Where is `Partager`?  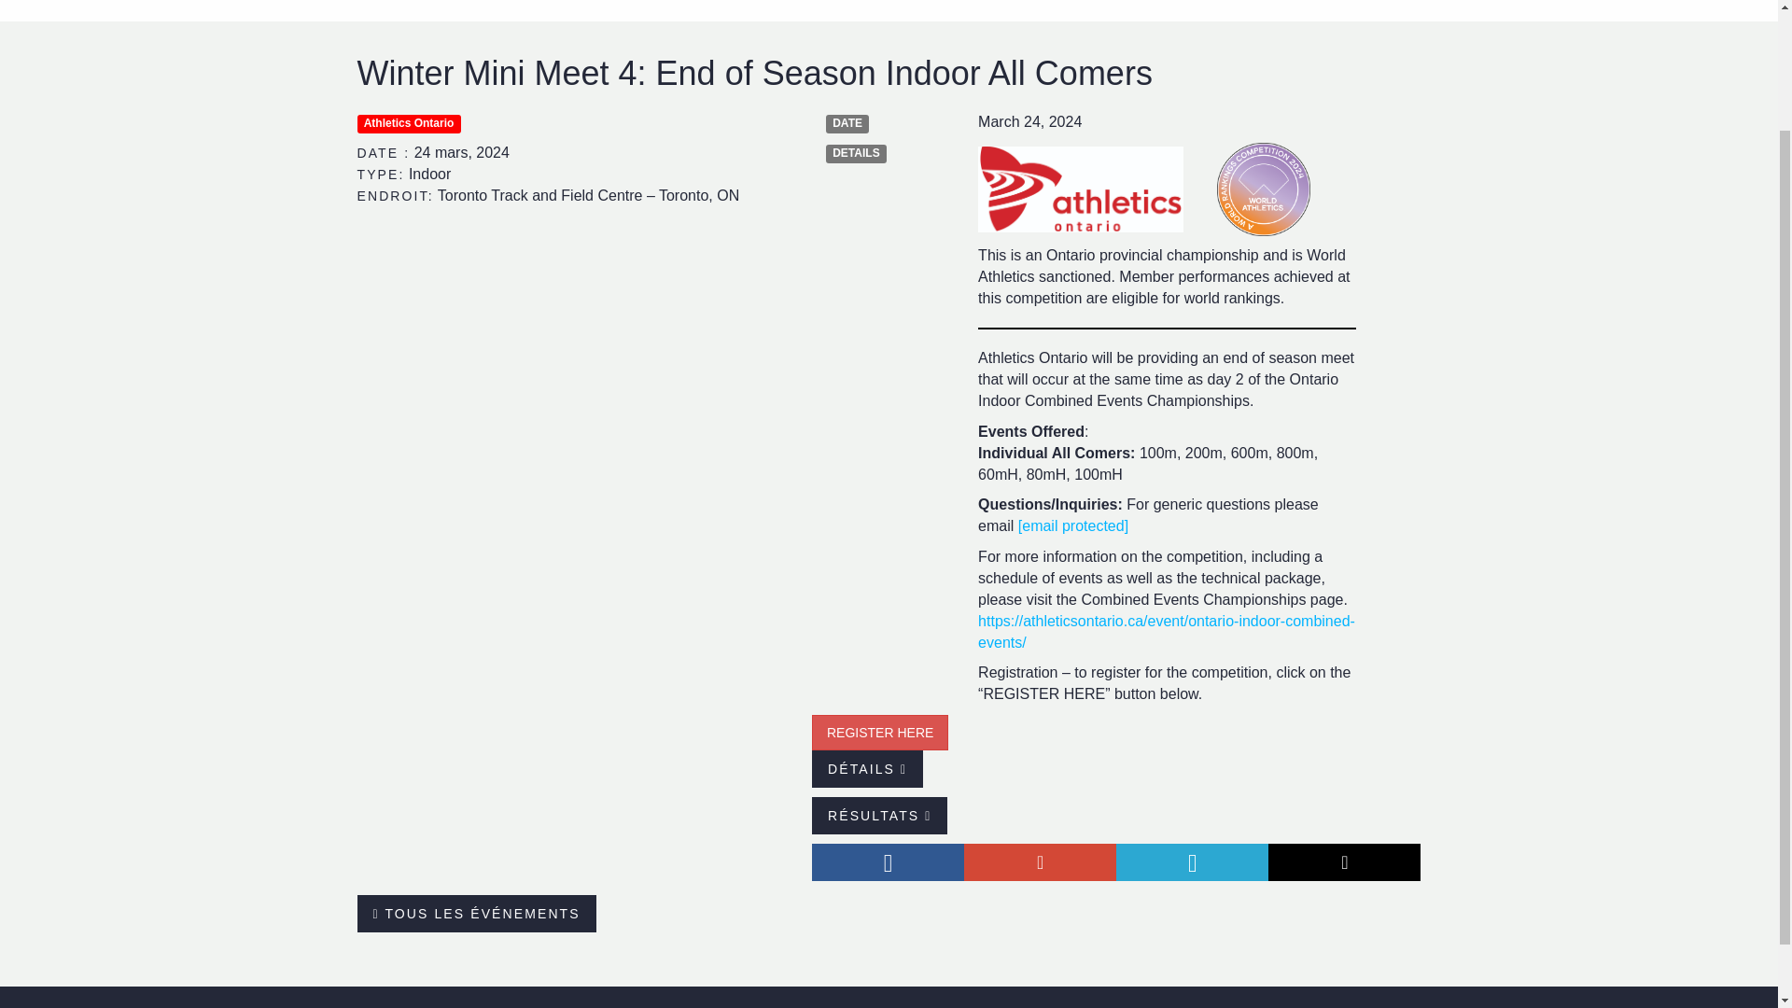 Partager is located at coordinates (1344, 861).